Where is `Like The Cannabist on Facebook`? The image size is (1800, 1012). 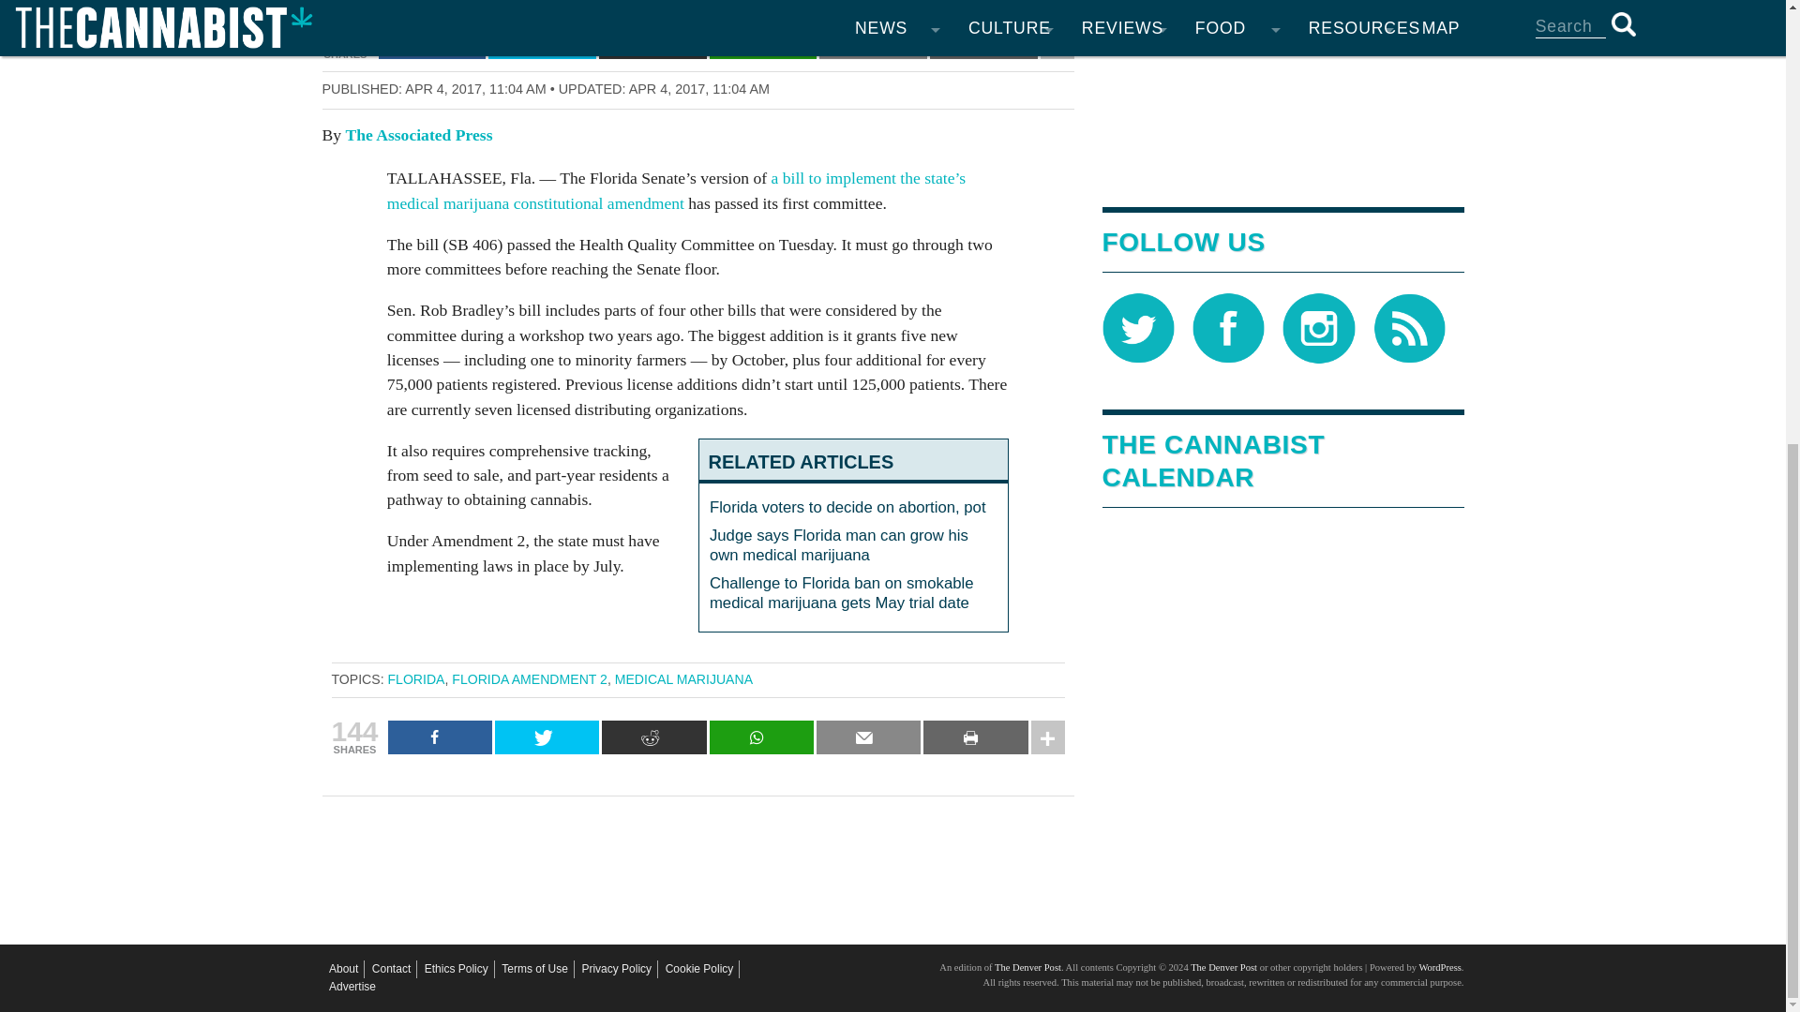 Like The Cannabist on Facebook is located at coordinates (1228, 327).